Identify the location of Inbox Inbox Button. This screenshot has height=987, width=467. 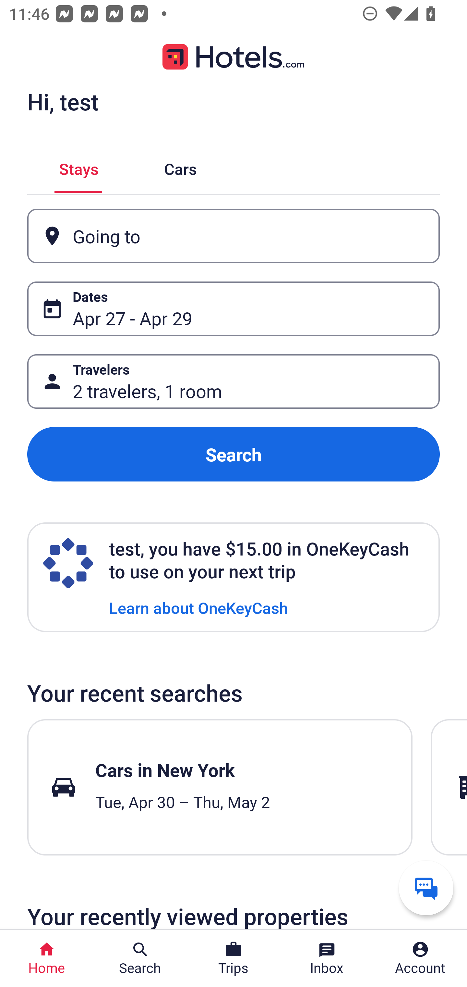
(327, 958).